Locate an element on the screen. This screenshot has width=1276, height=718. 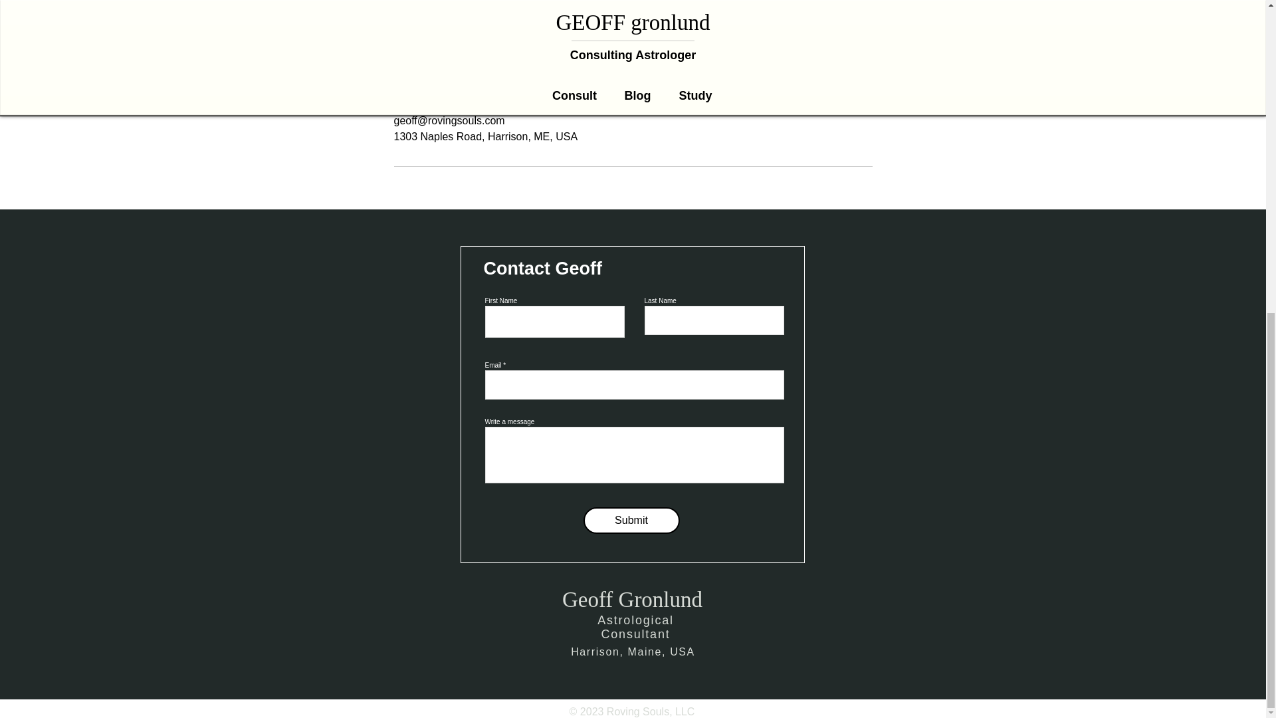
Submit is located at coordinates (631, 520).